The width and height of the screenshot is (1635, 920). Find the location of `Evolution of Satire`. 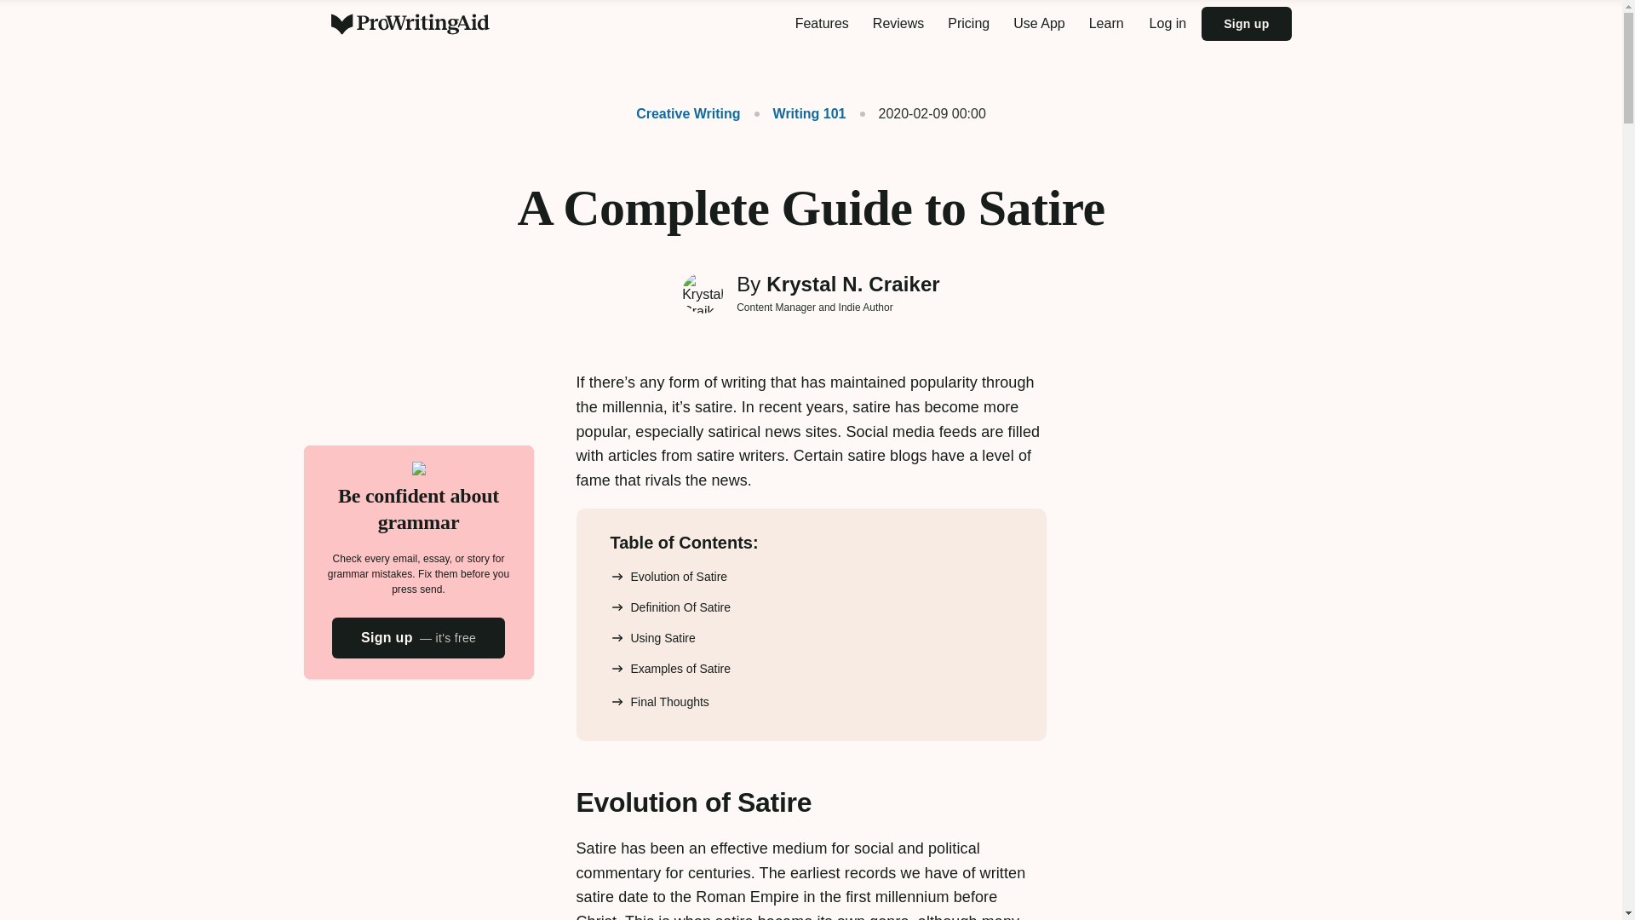

Evolution of Satire is located at coordinates (668, 577).